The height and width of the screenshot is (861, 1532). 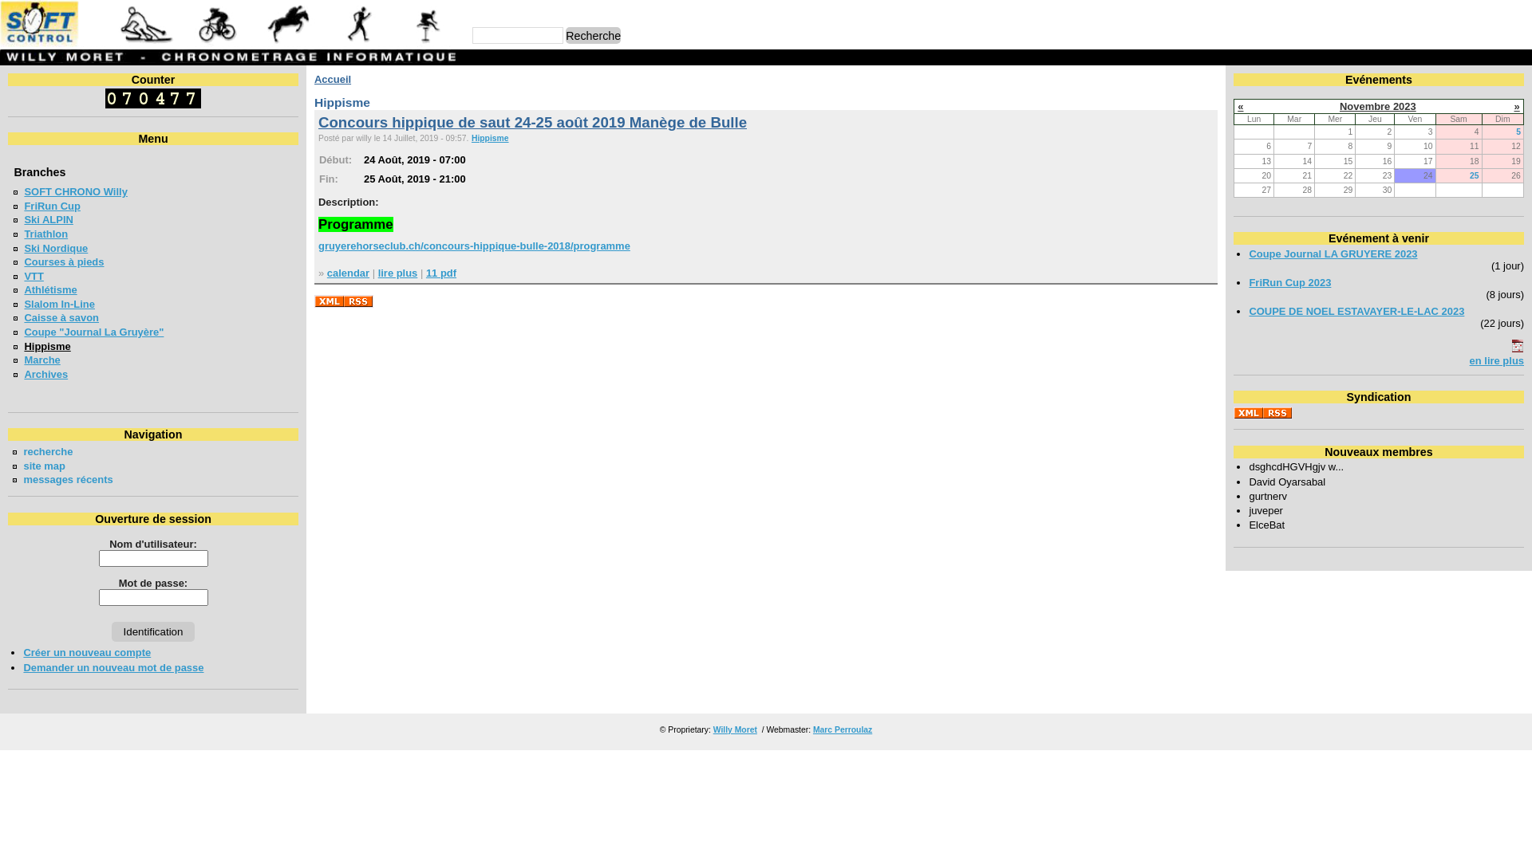 I want to click on Identification, so click(x=153, y=631).